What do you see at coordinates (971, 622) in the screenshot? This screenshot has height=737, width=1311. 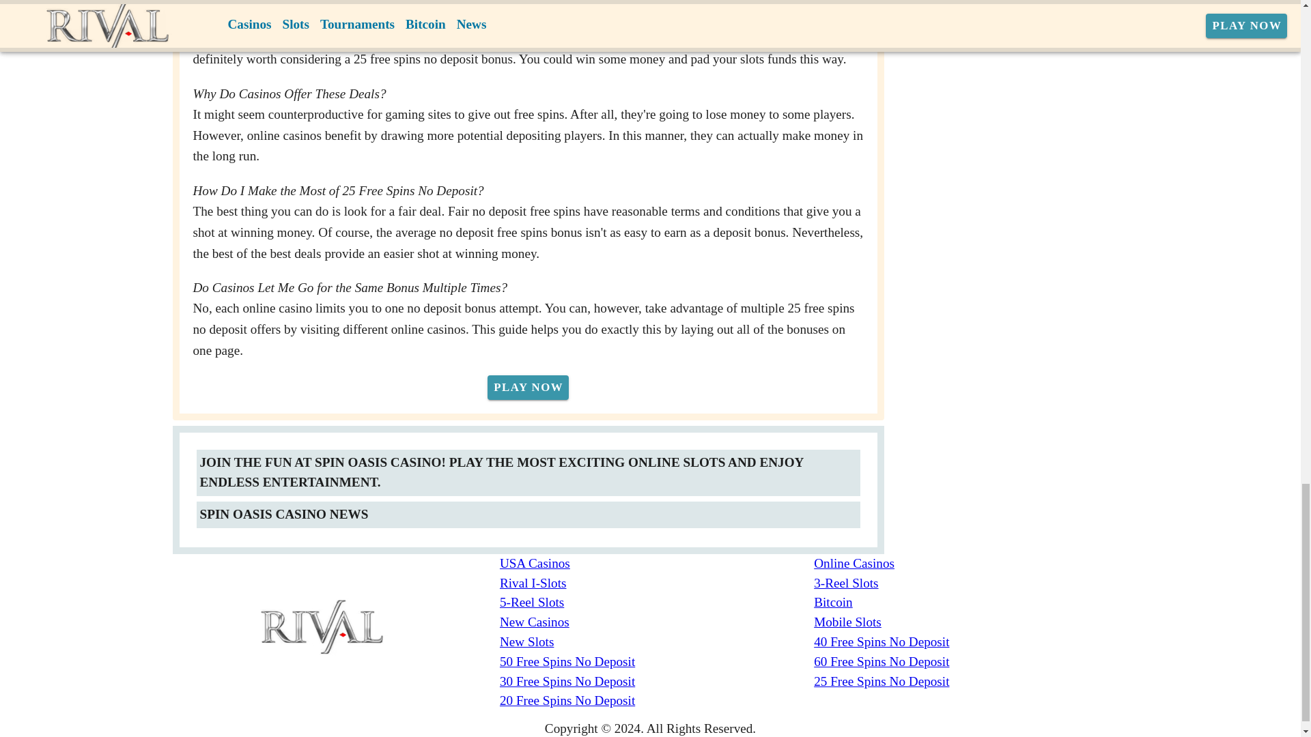 I see `Mobile Slots` at bounding box center [971, 622].